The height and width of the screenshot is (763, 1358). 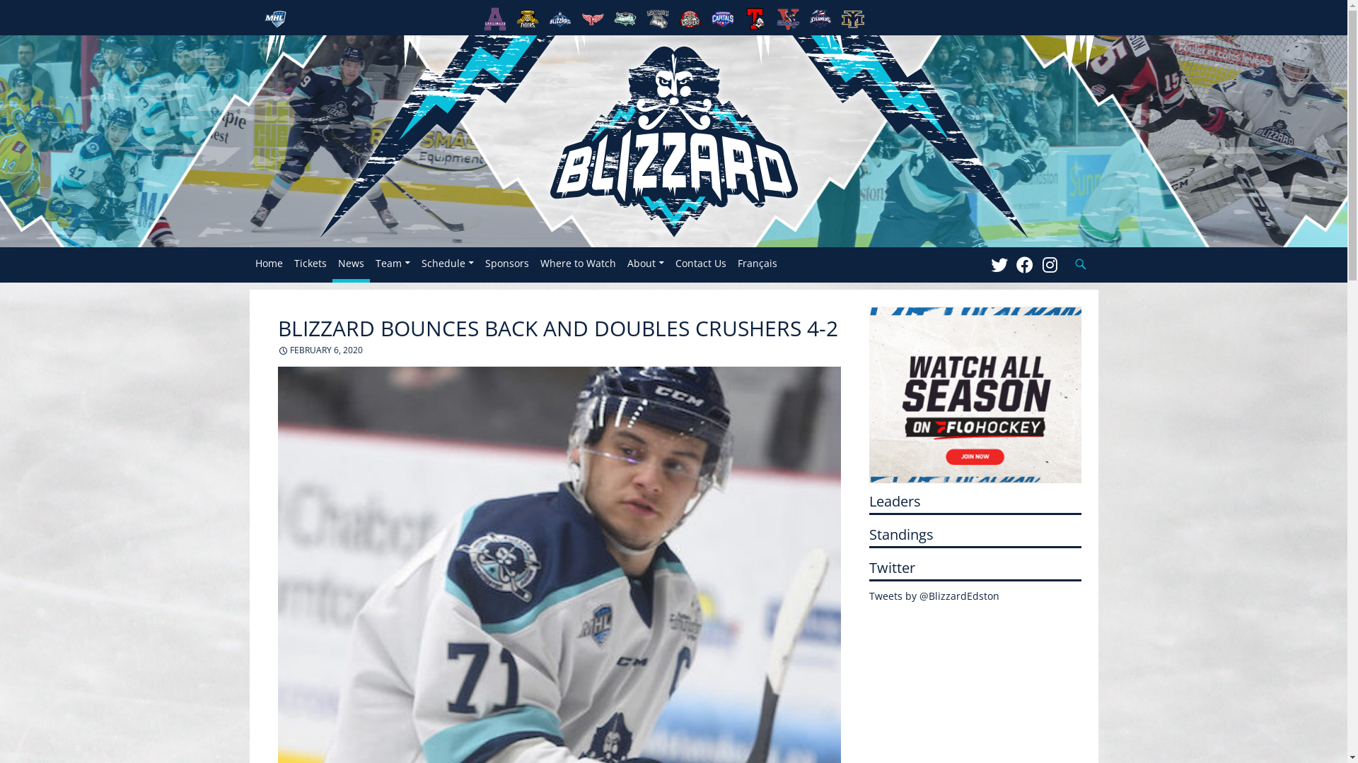 I want to click on Blizzard bounces back and doubles Crushers 4-2, so click(x=975, y=395).